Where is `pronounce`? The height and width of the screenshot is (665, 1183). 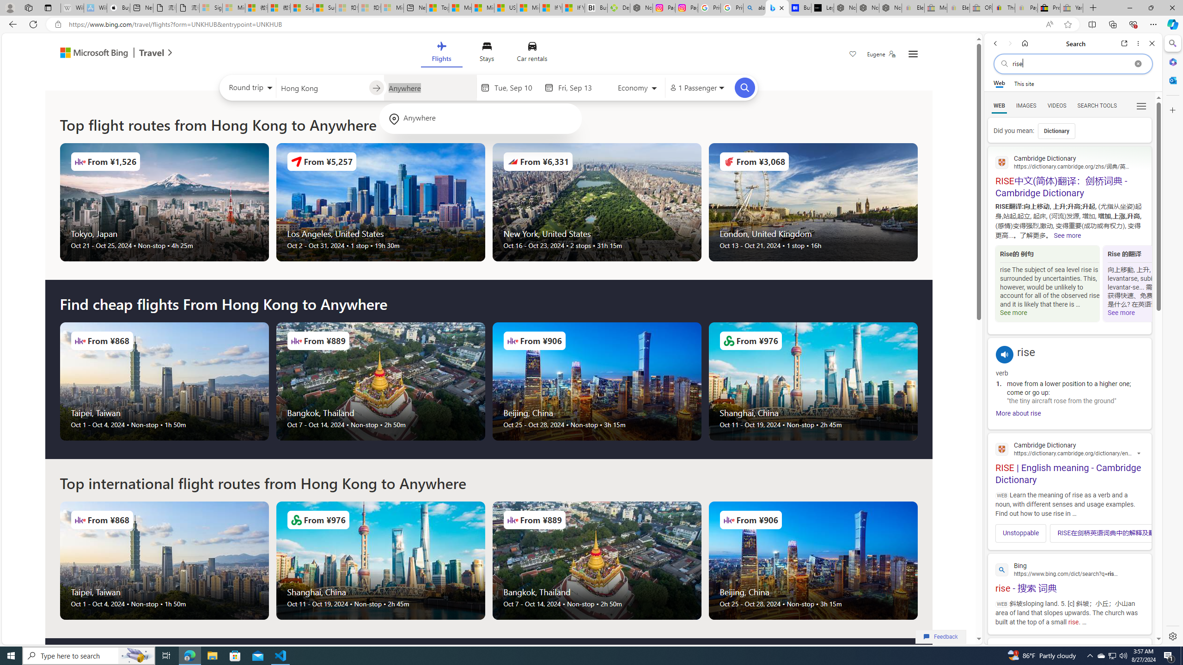
pronounce is located at coordinates (1005, 355).